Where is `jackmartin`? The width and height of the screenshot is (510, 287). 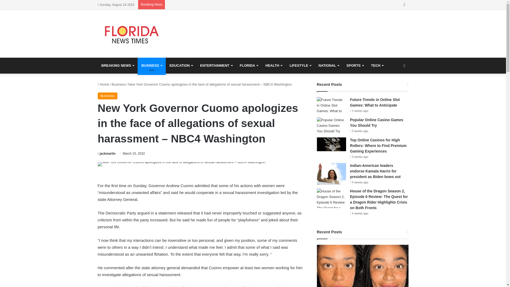
jackmartin is located at coordinates (107, 154).